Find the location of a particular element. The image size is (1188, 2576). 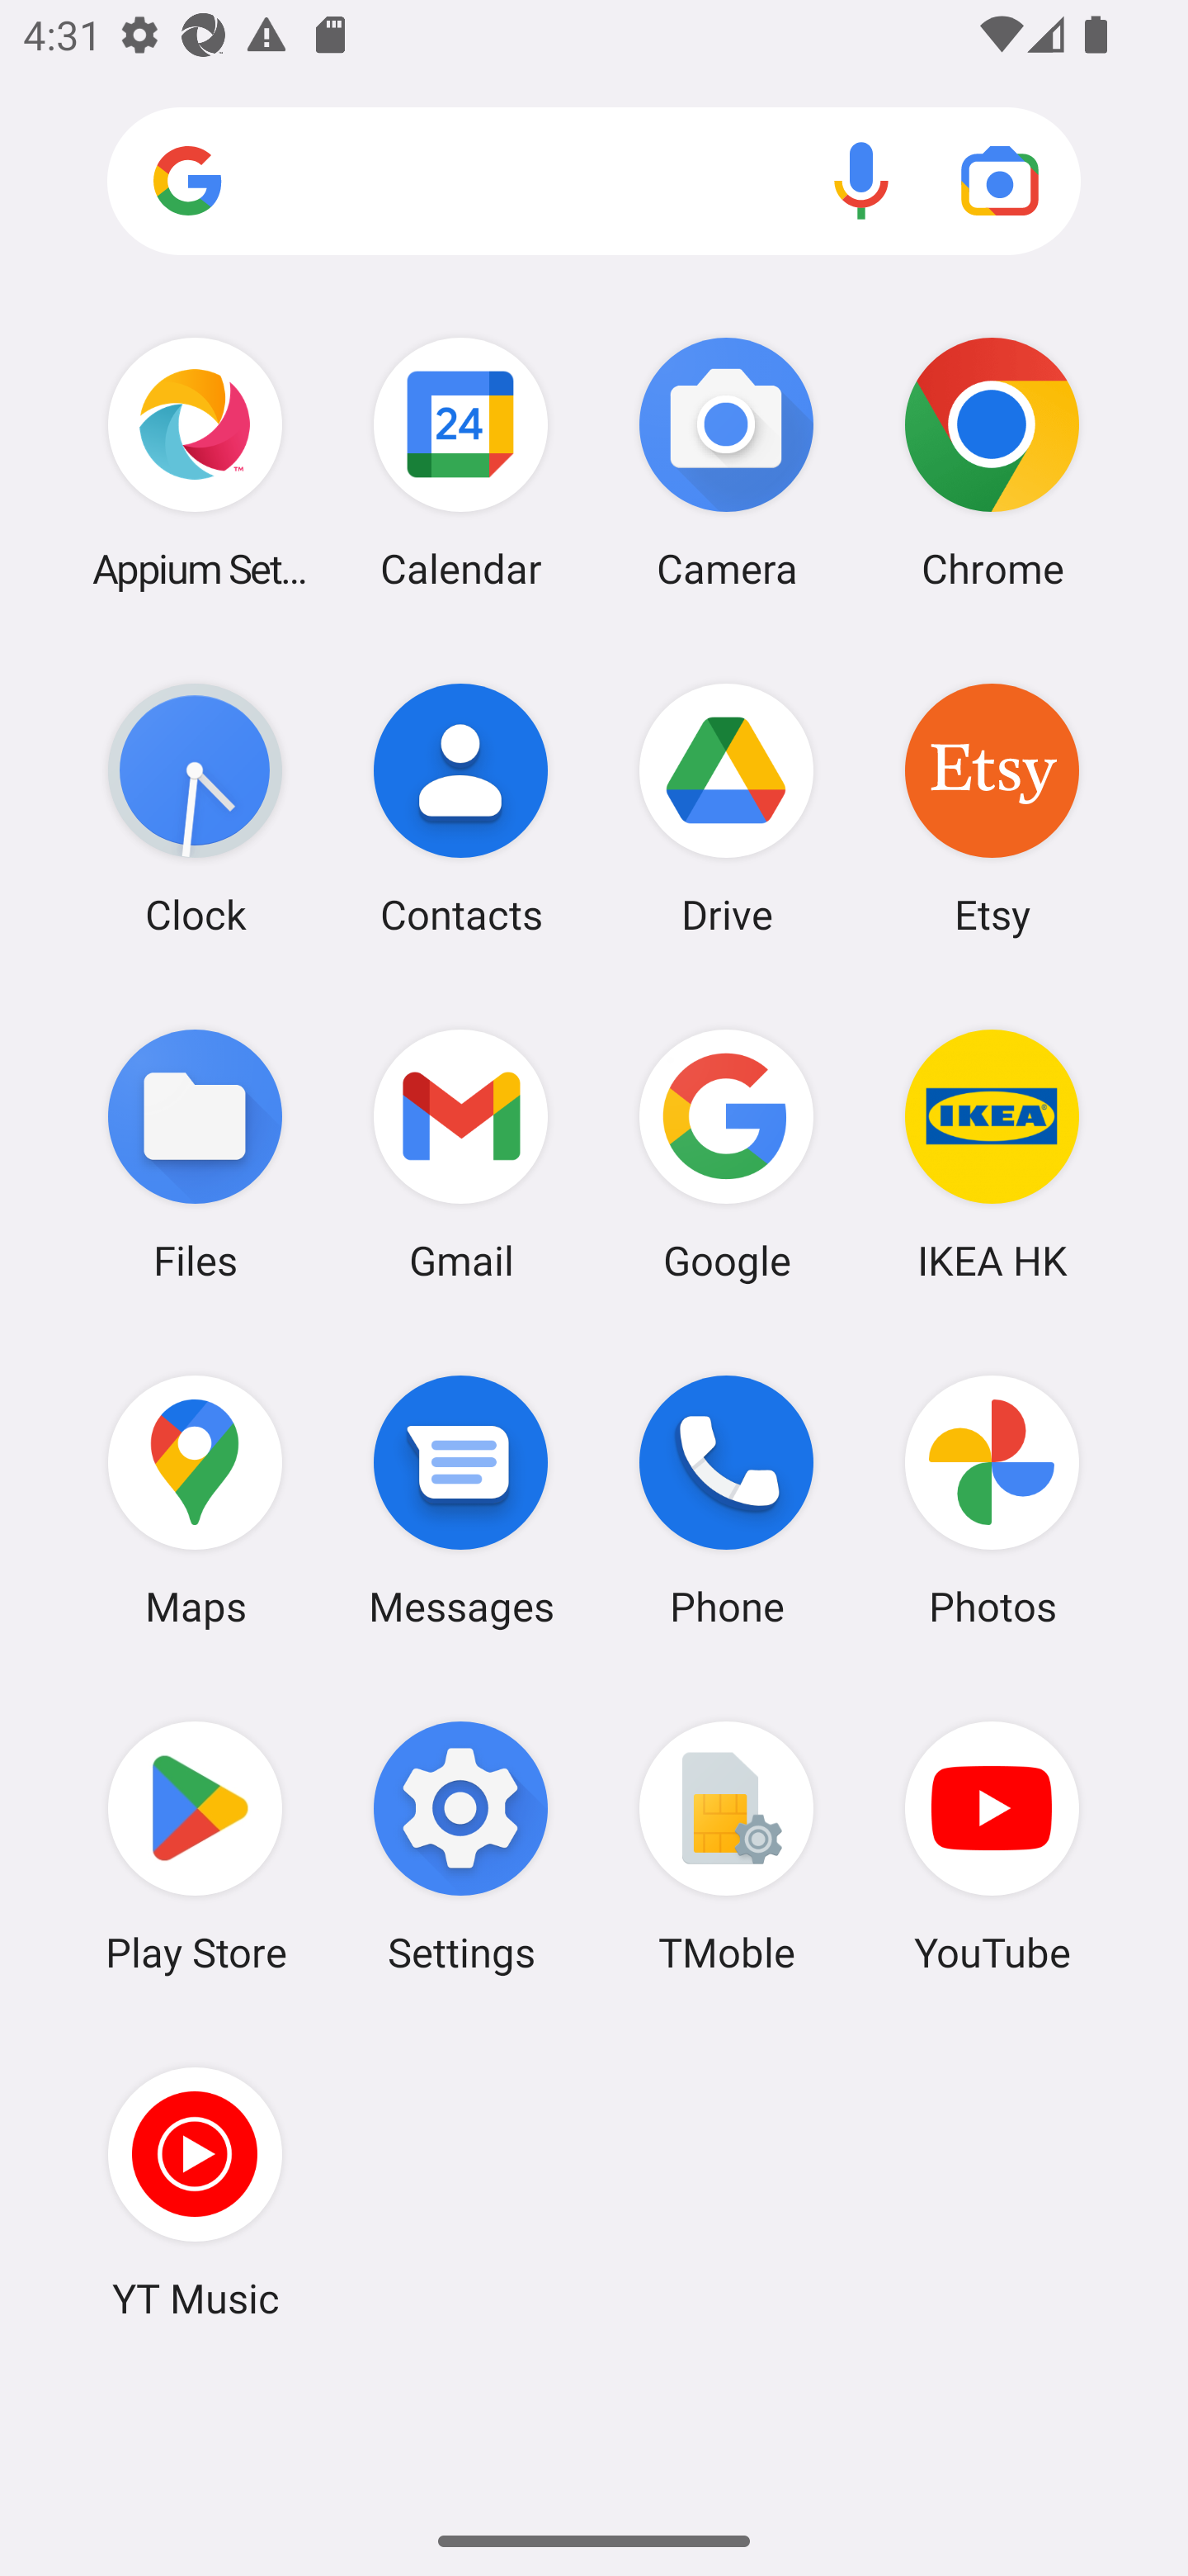

Phone is located at coordinates (727, 1500).